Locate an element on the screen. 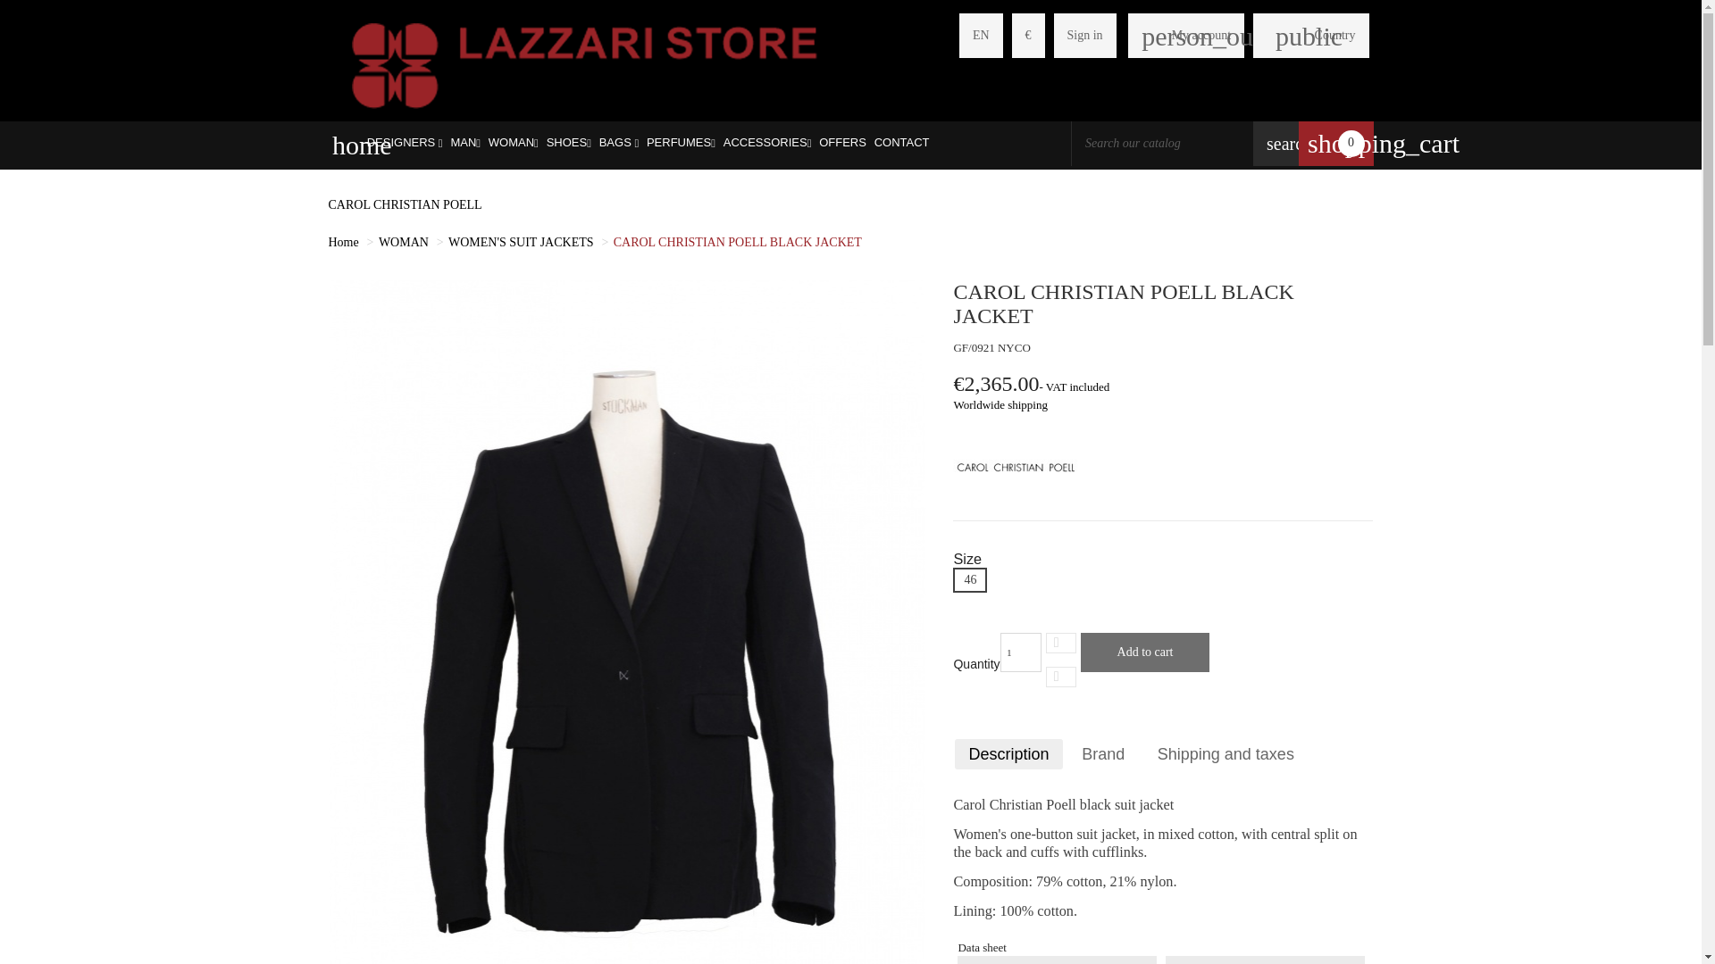 Image resolution: width=1715 pixels, height=964 pixels. Log in to your customer account is located at coordinates (1084, 36).